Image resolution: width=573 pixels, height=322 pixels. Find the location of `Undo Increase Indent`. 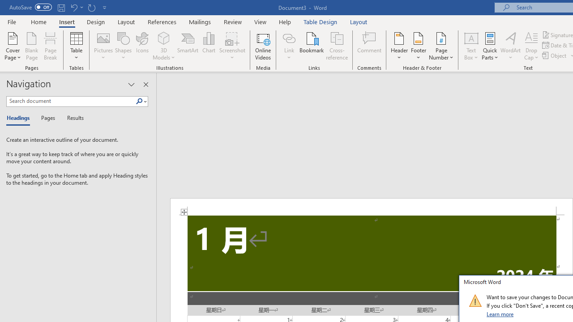

Undo Increase Indent is located at coordinates (76, 7).